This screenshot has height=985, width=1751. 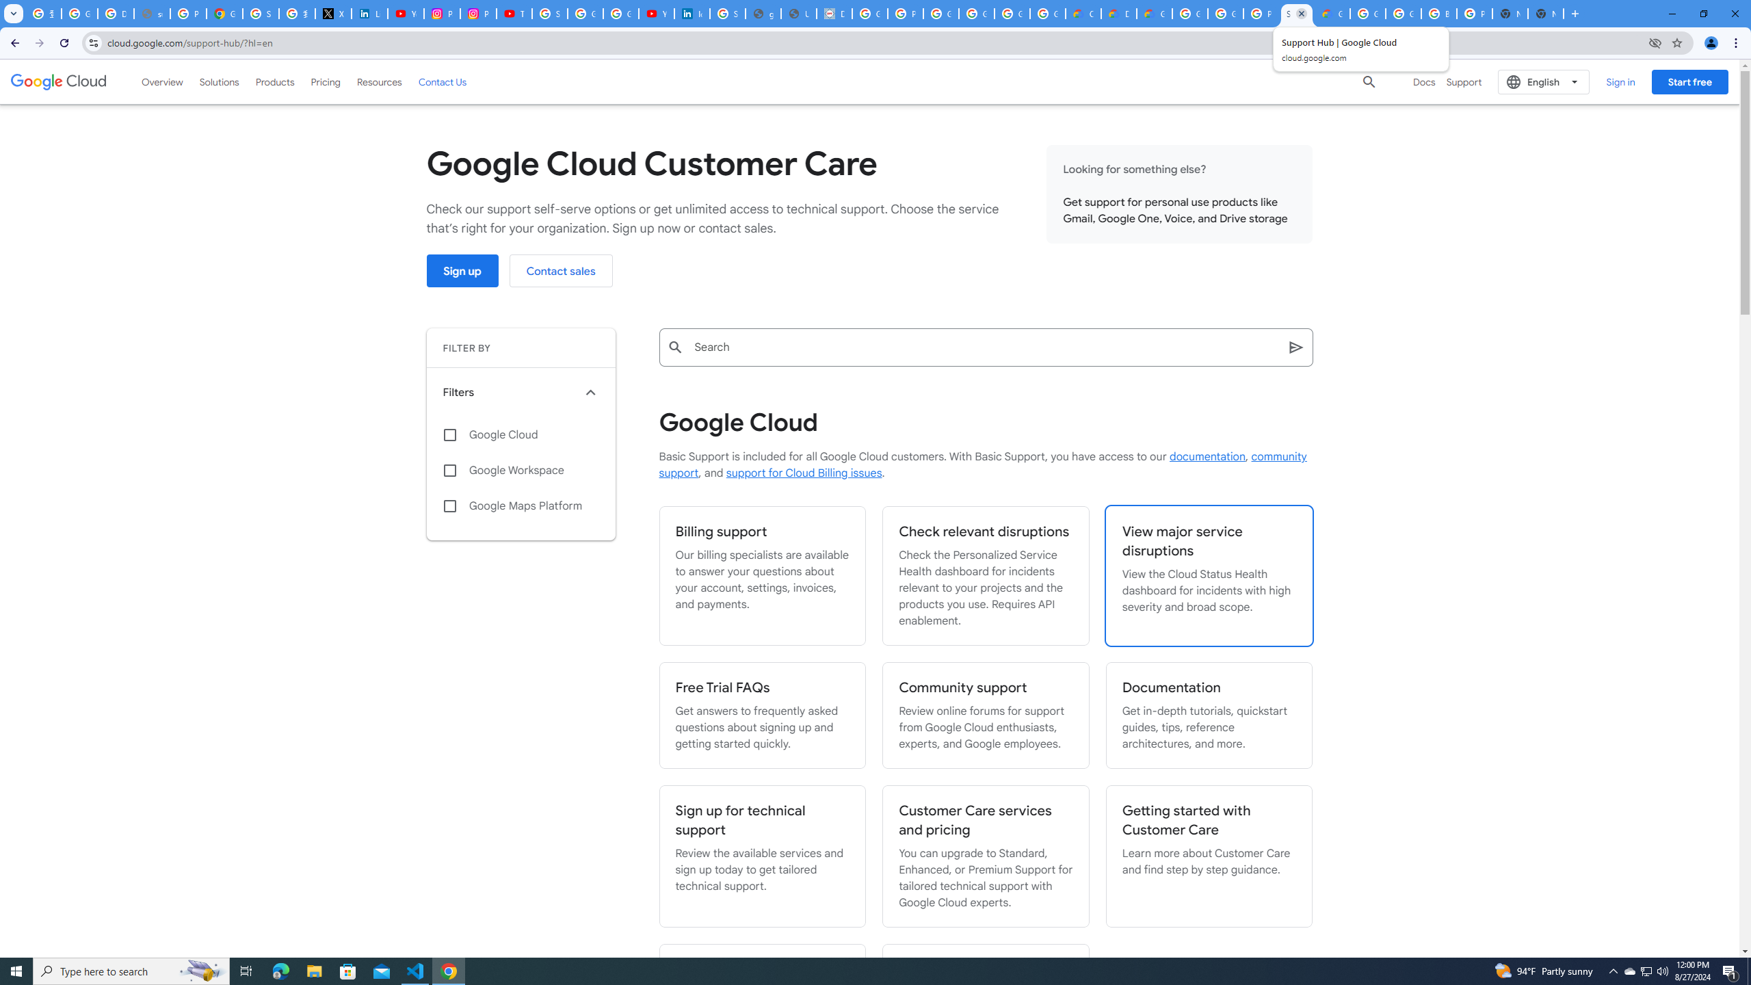 I want to click on Google Workspace - Specific Terms, so click(x=1012, y=14).